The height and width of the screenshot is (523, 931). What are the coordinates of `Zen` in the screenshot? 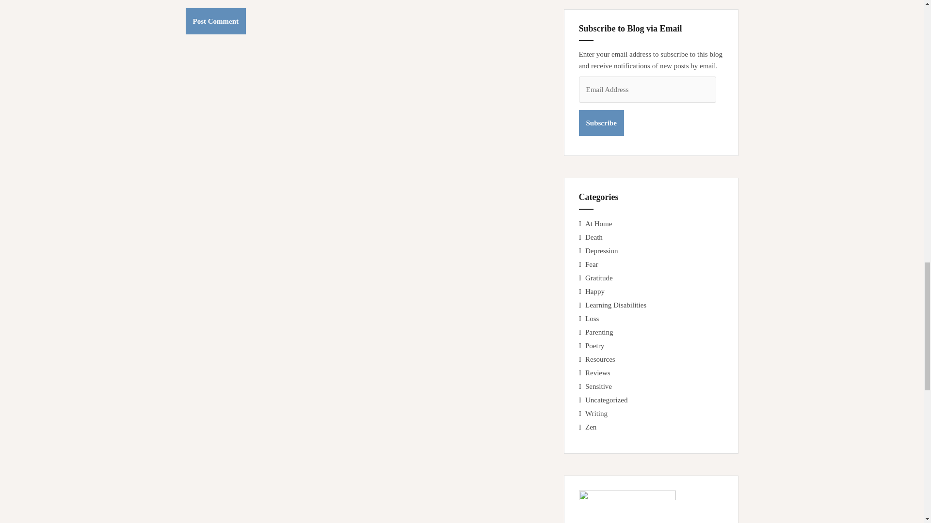 It's located at (591, 427).